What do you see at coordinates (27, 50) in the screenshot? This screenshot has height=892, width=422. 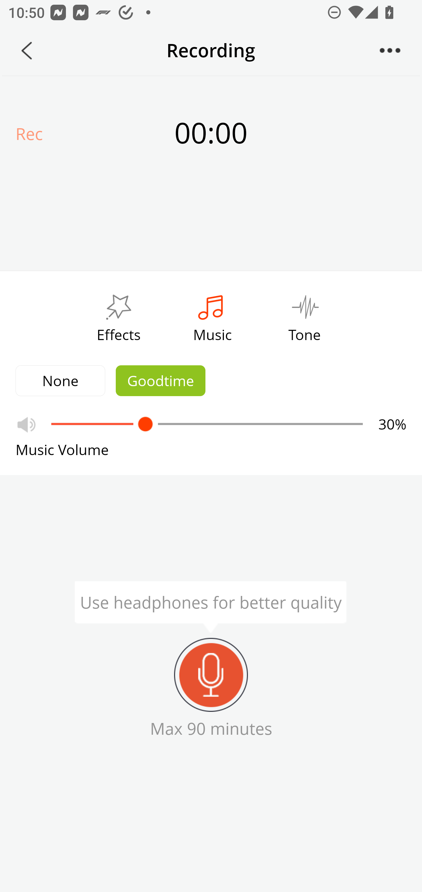 I see `Back` at bounding box center [27, 50].